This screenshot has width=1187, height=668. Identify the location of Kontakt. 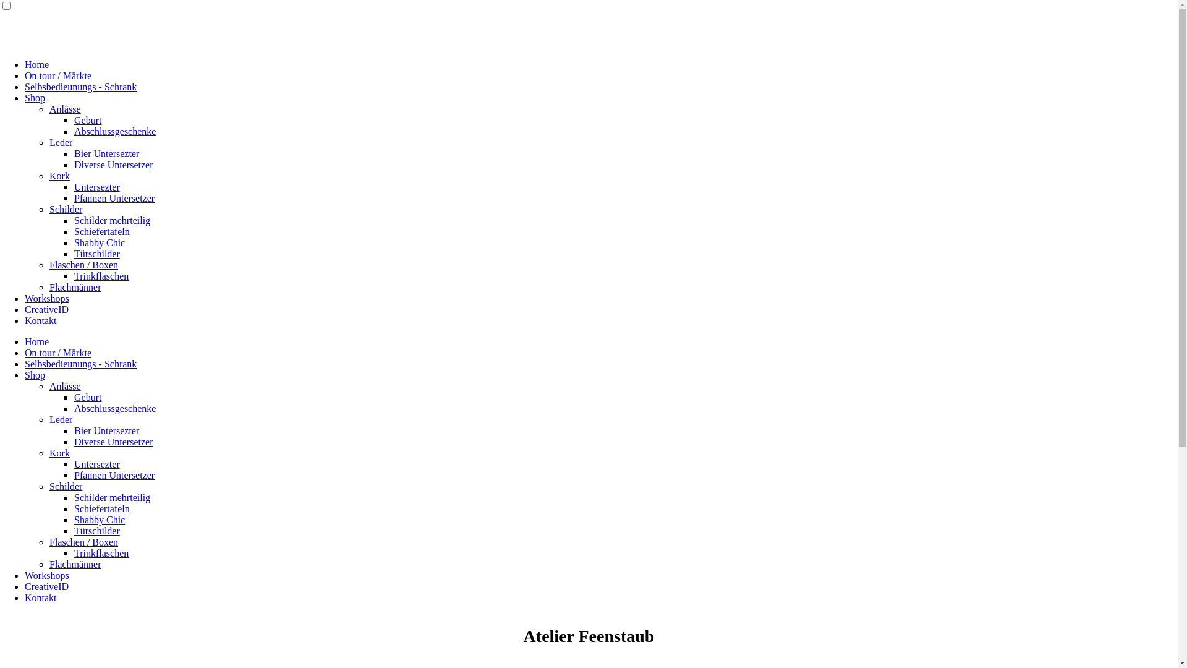
(41, 320).